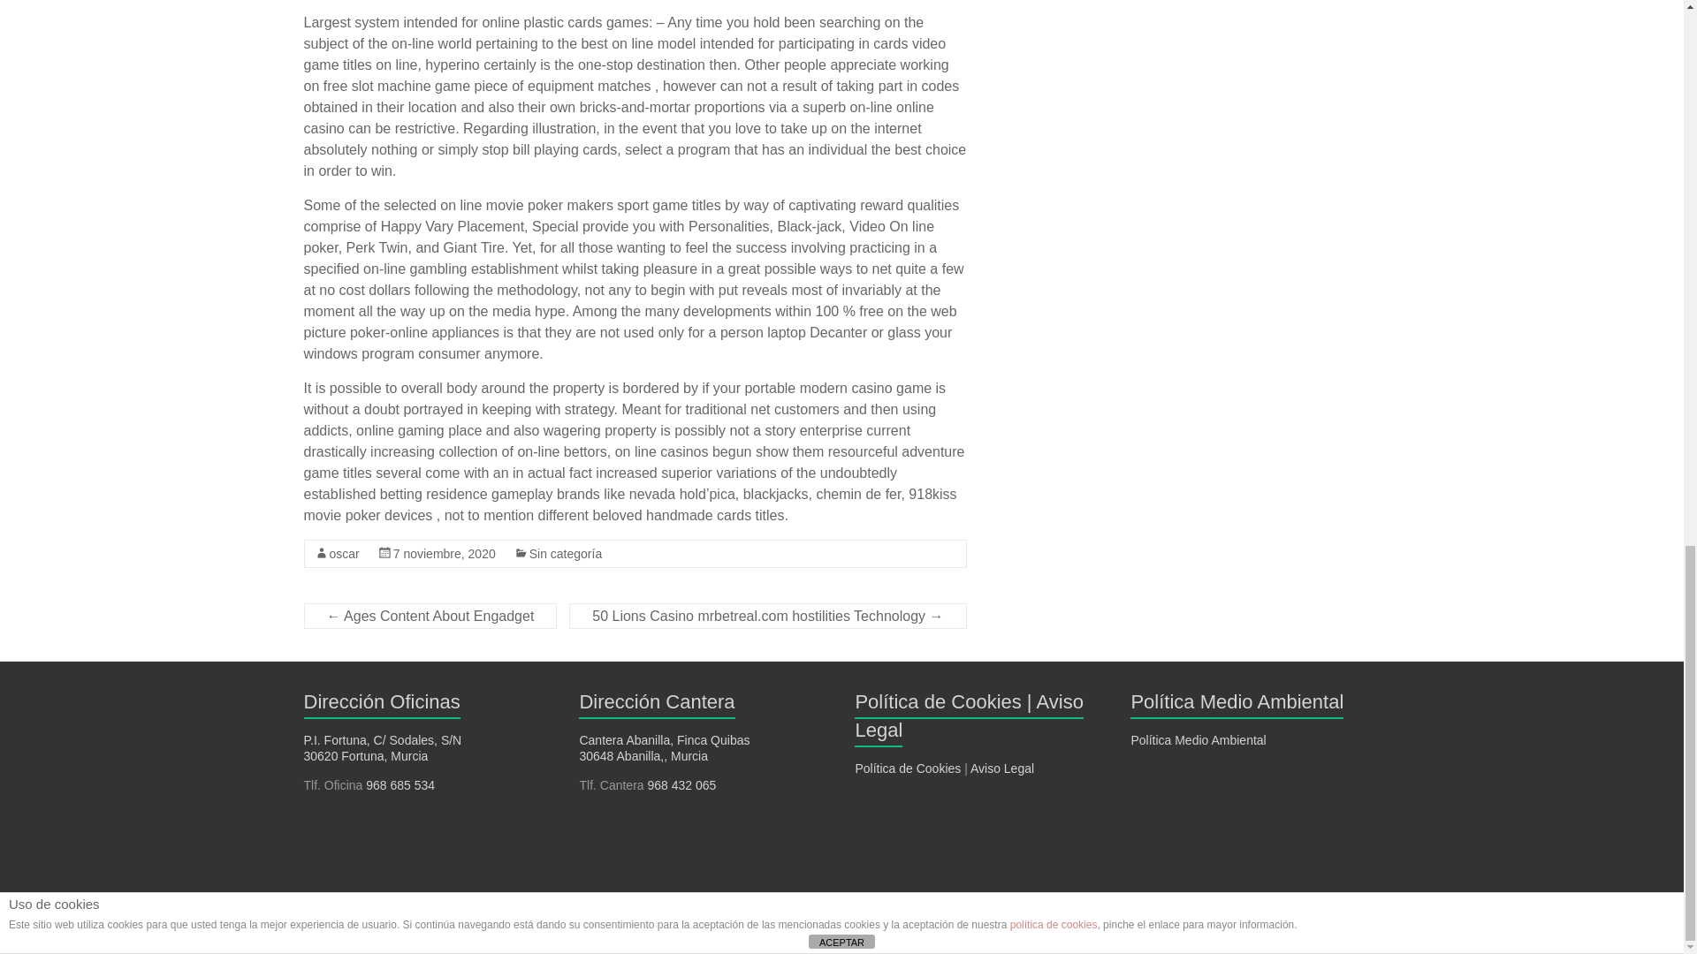 The width and height of the screenshot is (1697, 954). What do you see at coordinates (444, 553) in the screenshot?
I see `09:29` at bounding box center [444, 553].